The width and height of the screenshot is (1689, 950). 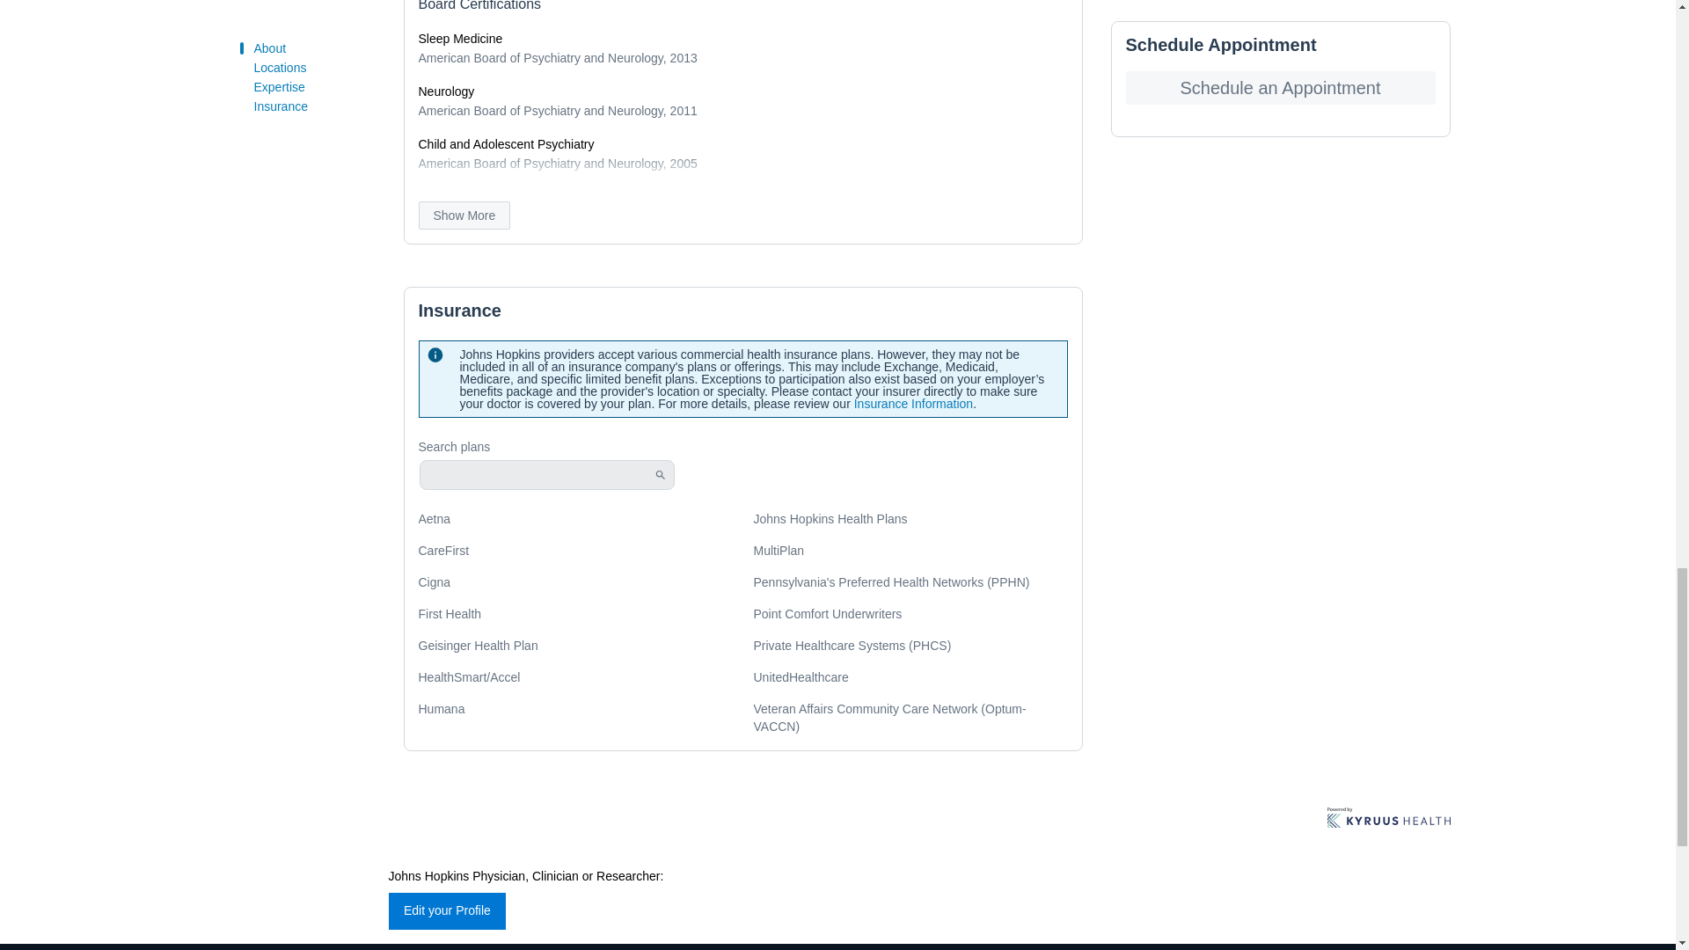 I want to click on Insurance Information, so click(x=913, y=403).